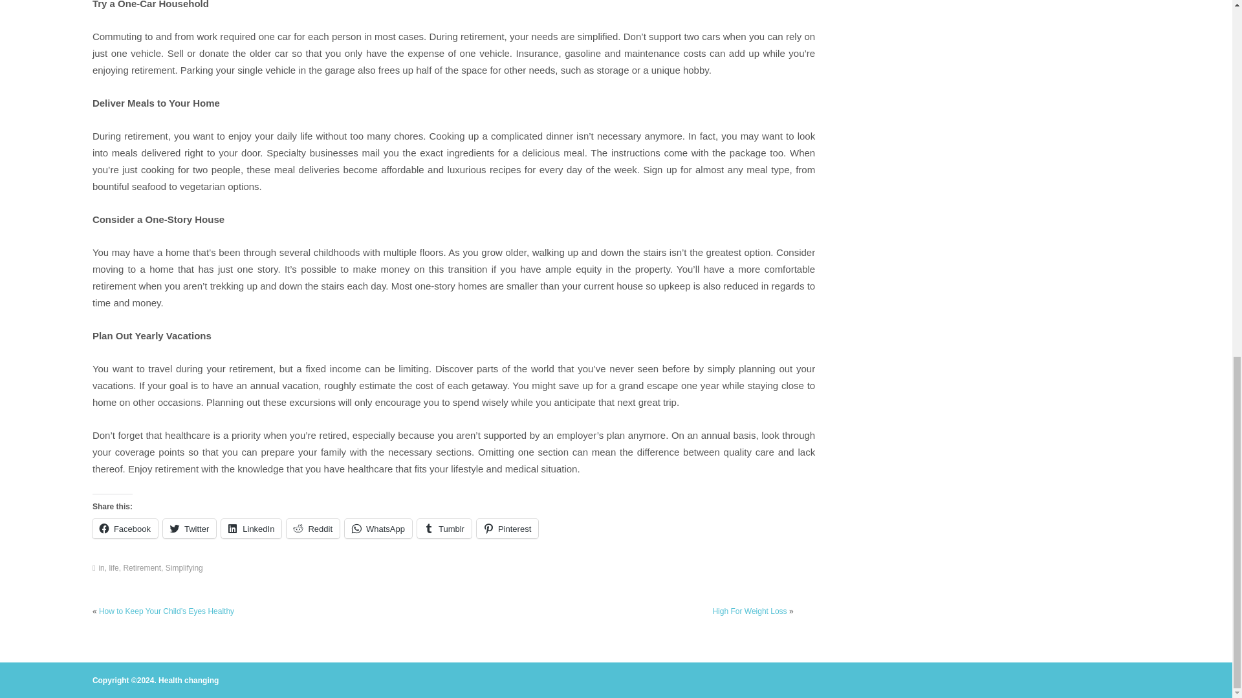 The height and width of the screenshot is (698, 1242). Describe the element at coordinates (124, 529) in the screenshot. I see `Click to share on Facebook` at that location.